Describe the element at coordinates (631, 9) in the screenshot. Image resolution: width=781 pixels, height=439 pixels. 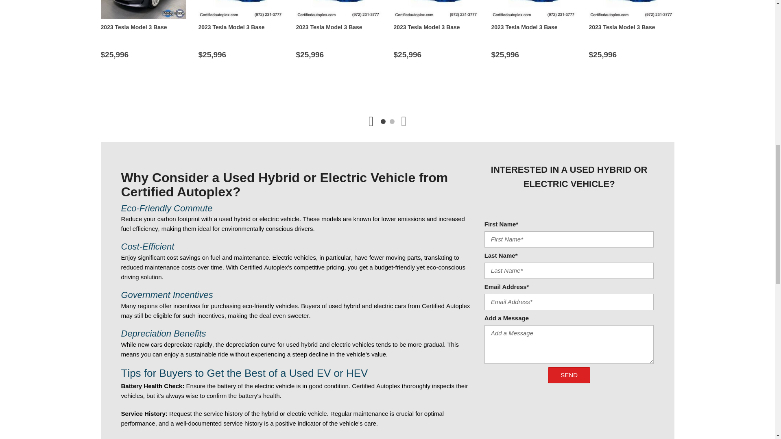
I see `2023 Tesla Model 3 Base` at that location.